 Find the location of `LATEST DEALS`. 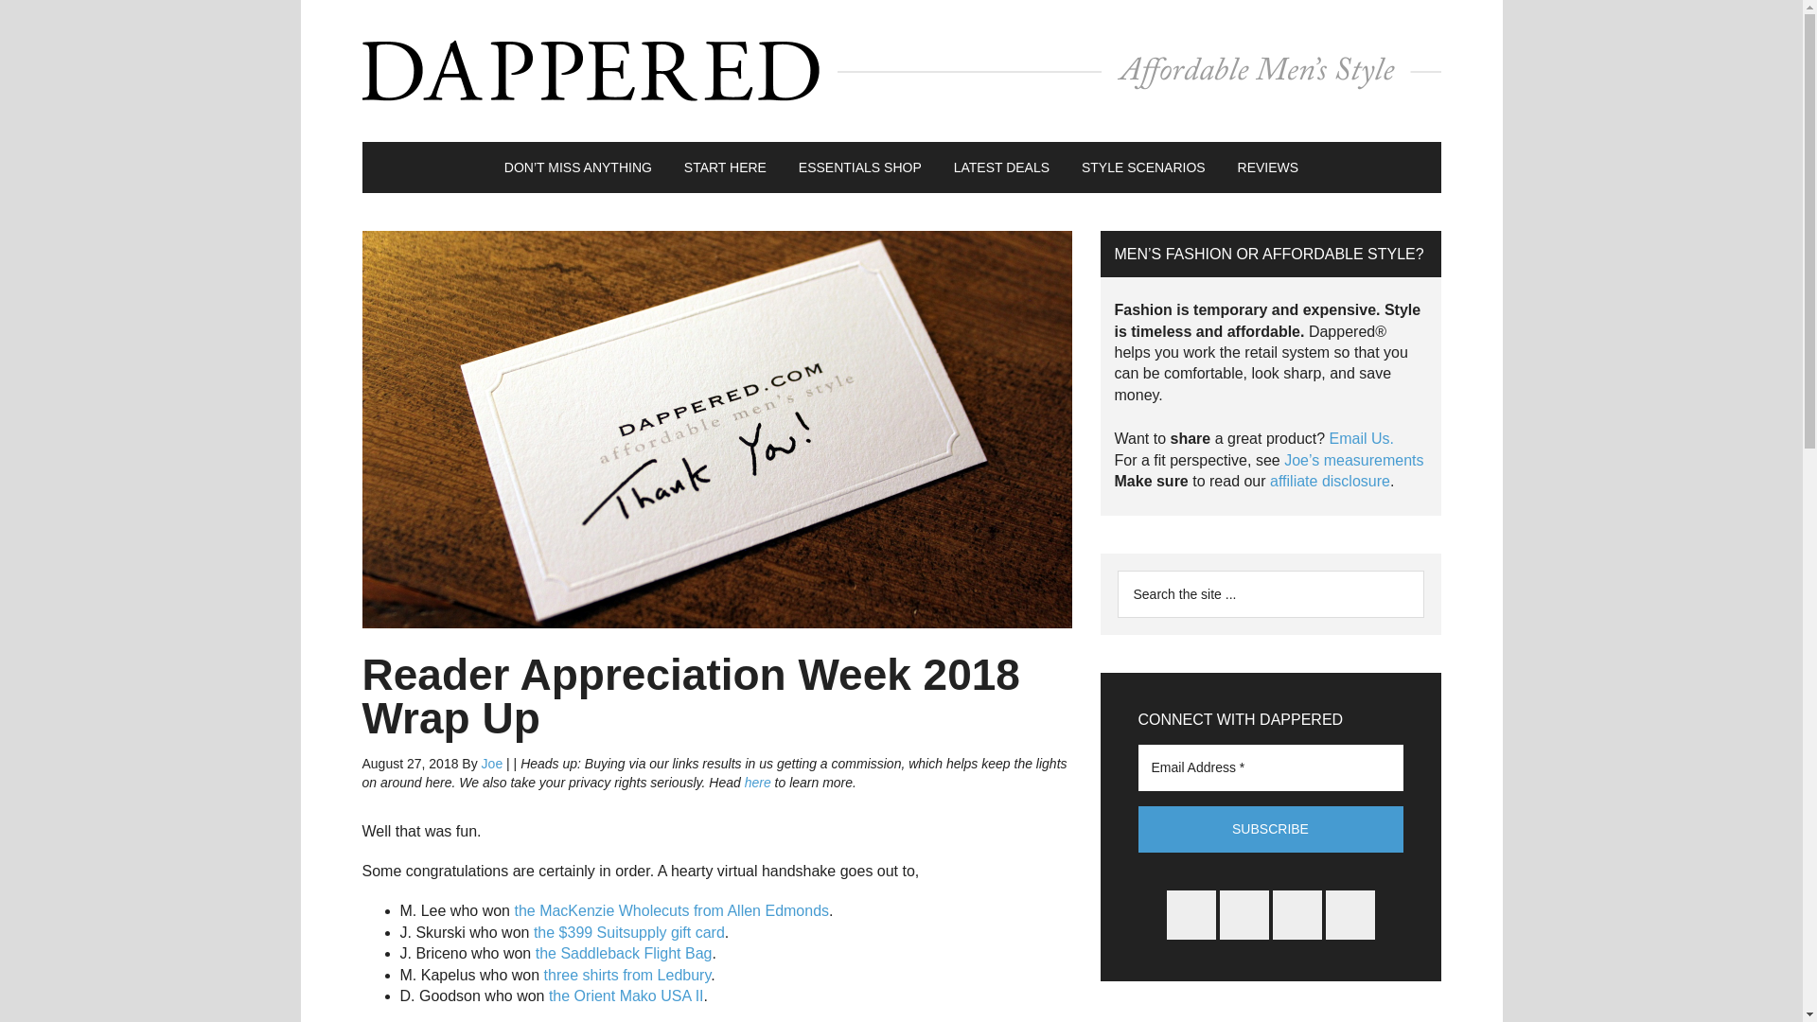

LATEST DEALS is located at coordinates (1001, 167).